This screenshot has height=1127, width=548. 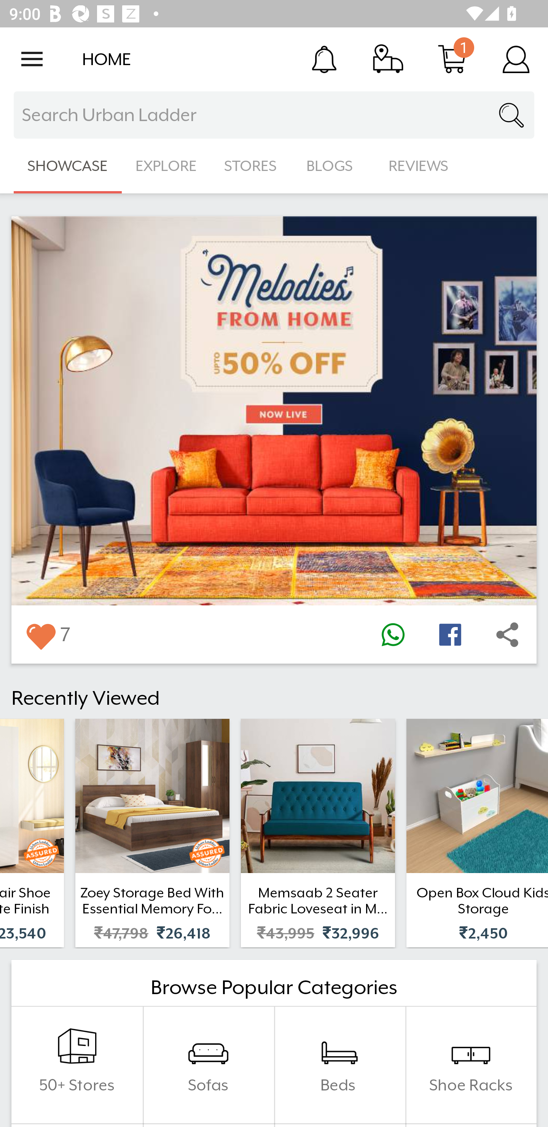 What do you see at coordinates (419, 166) in the screenshot?
I see `REVIEWS` at bounding box center [419, 166].